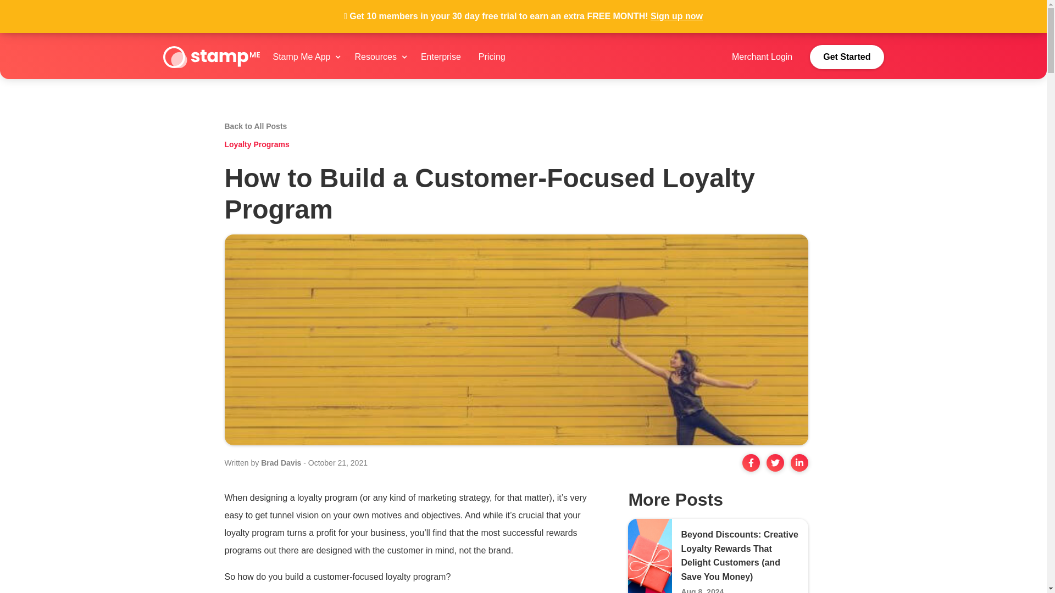 The width and height of the screenshot is (1055, 593). Describe the element at coordinates (676, 18) in the screenshot. I see `Sign up now` at that location.